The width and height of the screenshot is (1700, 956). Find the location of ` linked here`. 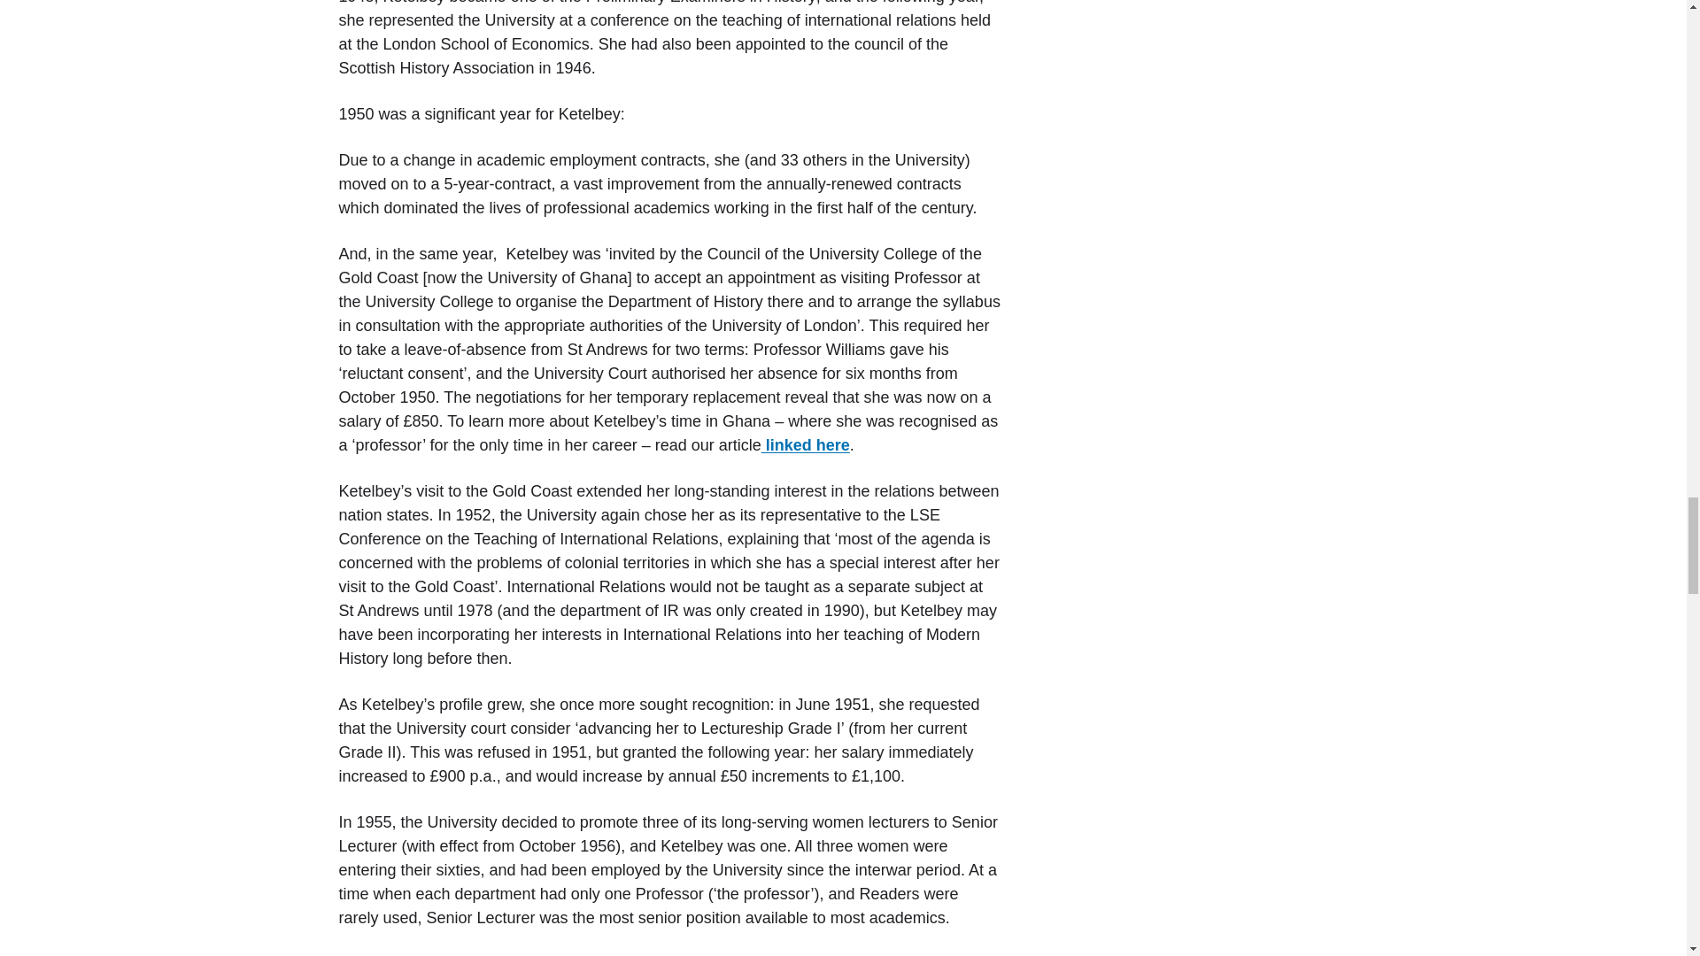

 linked here is located at coordinates (806, 444).